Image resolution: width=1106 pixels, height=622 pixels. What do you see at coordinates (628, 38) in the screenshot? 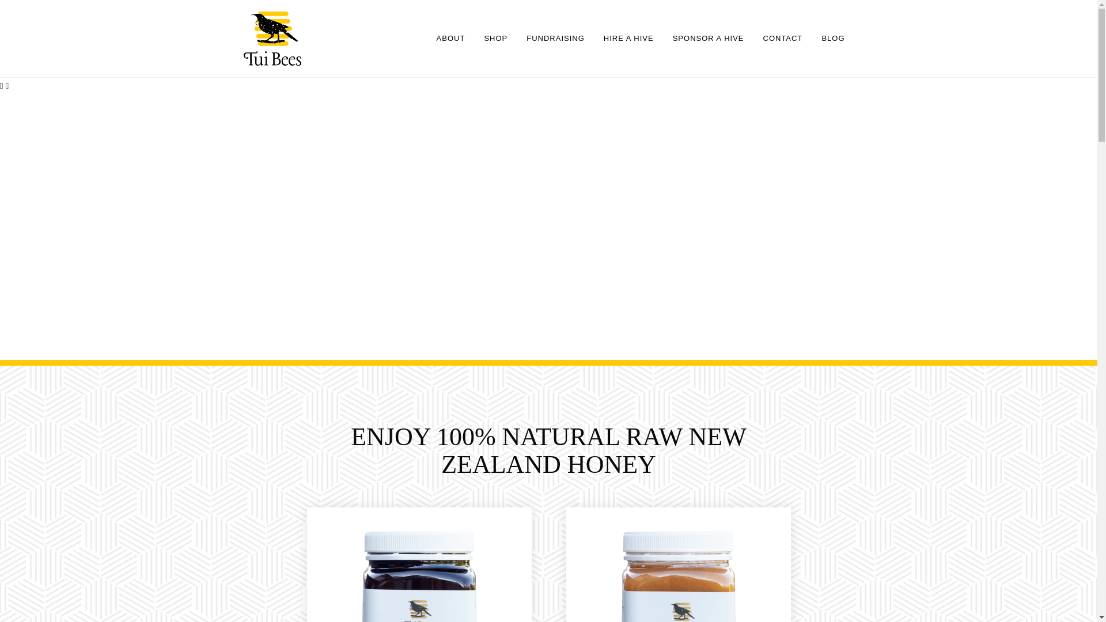
I see `HIRE A HIVE` at bounding box center [628, 38].